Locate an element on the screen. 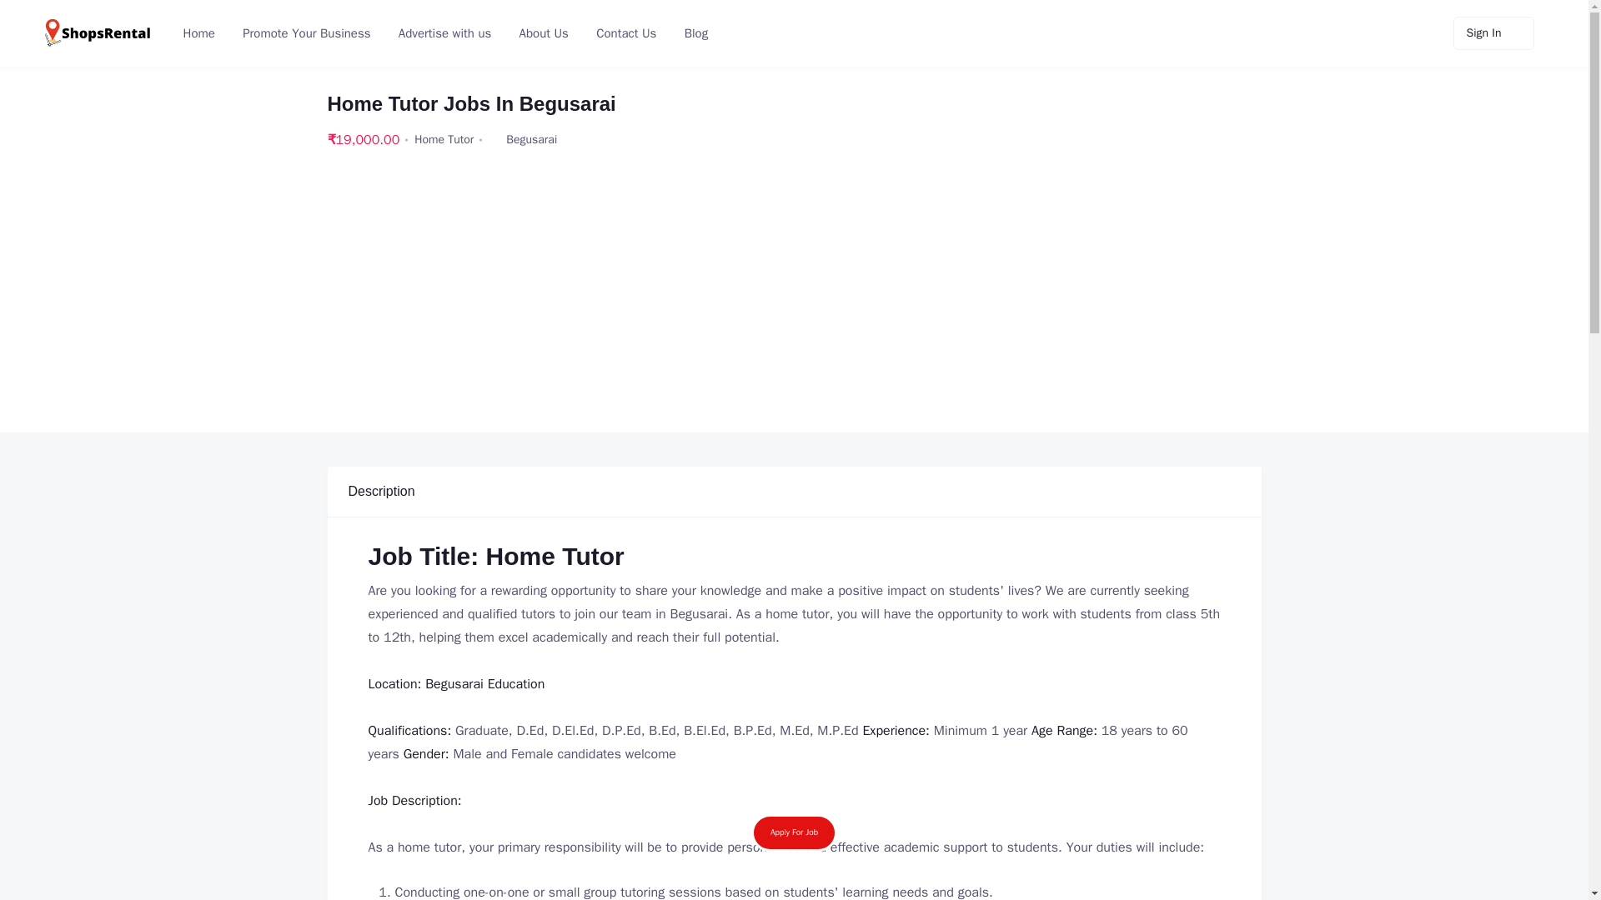  About Us is located at coordinates (542, 33).